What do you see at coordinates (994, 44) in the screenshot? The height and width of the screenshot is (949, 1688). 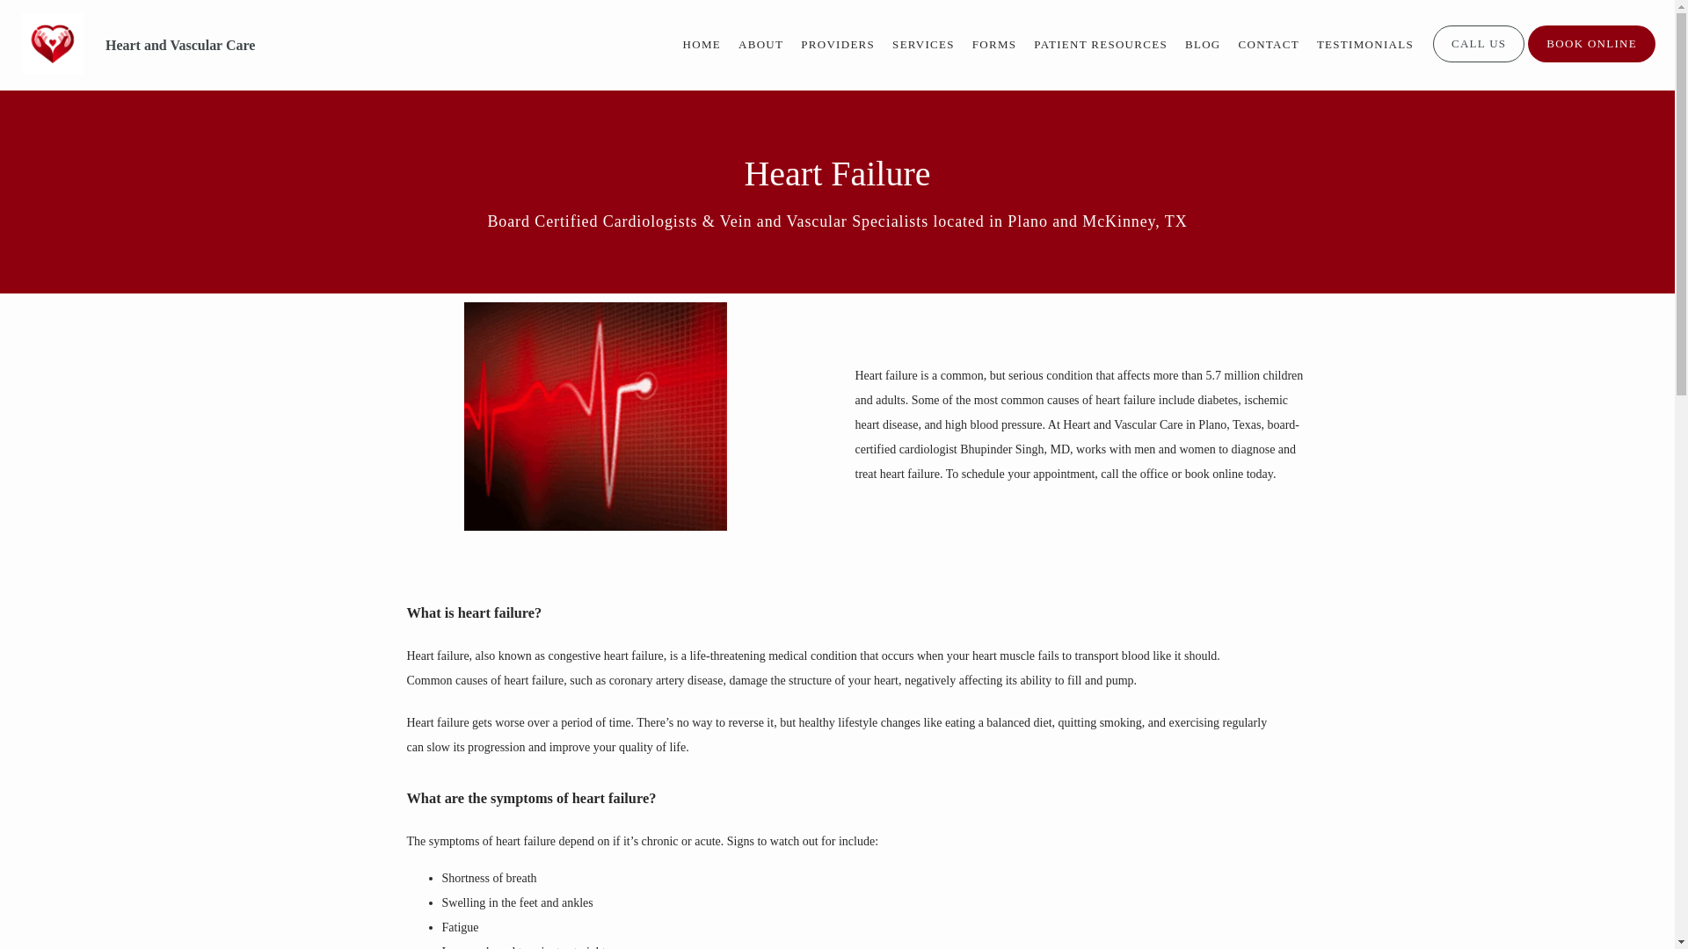 I see `FORMS` at bounding box center [994, 44].